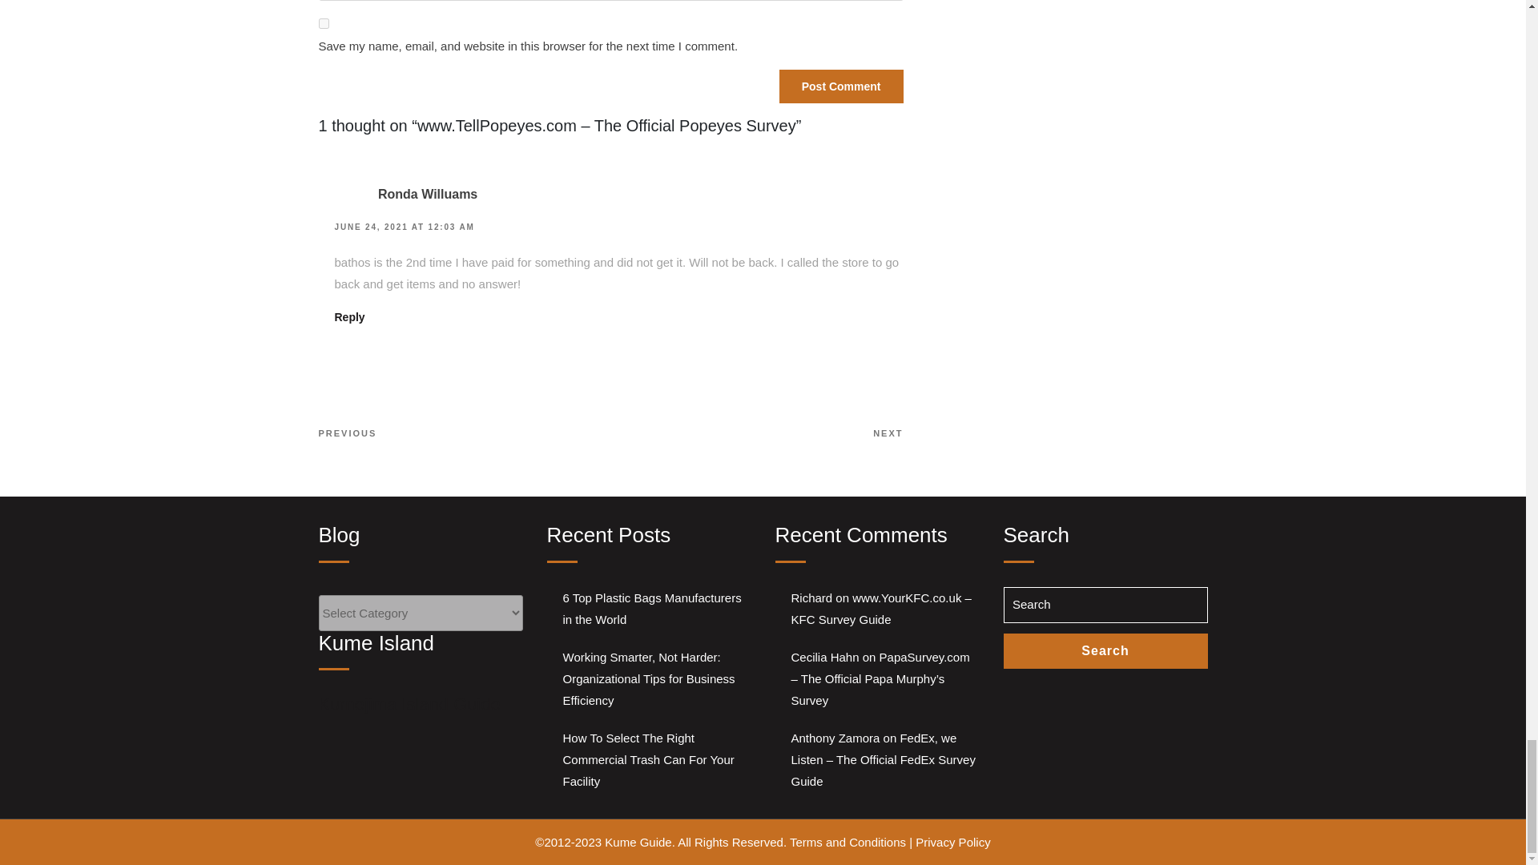 The height and width of the screenshot is (865, 1538). I want to click on JUNE 24, 2021 AT 12:03 AM, so click(405, 227).